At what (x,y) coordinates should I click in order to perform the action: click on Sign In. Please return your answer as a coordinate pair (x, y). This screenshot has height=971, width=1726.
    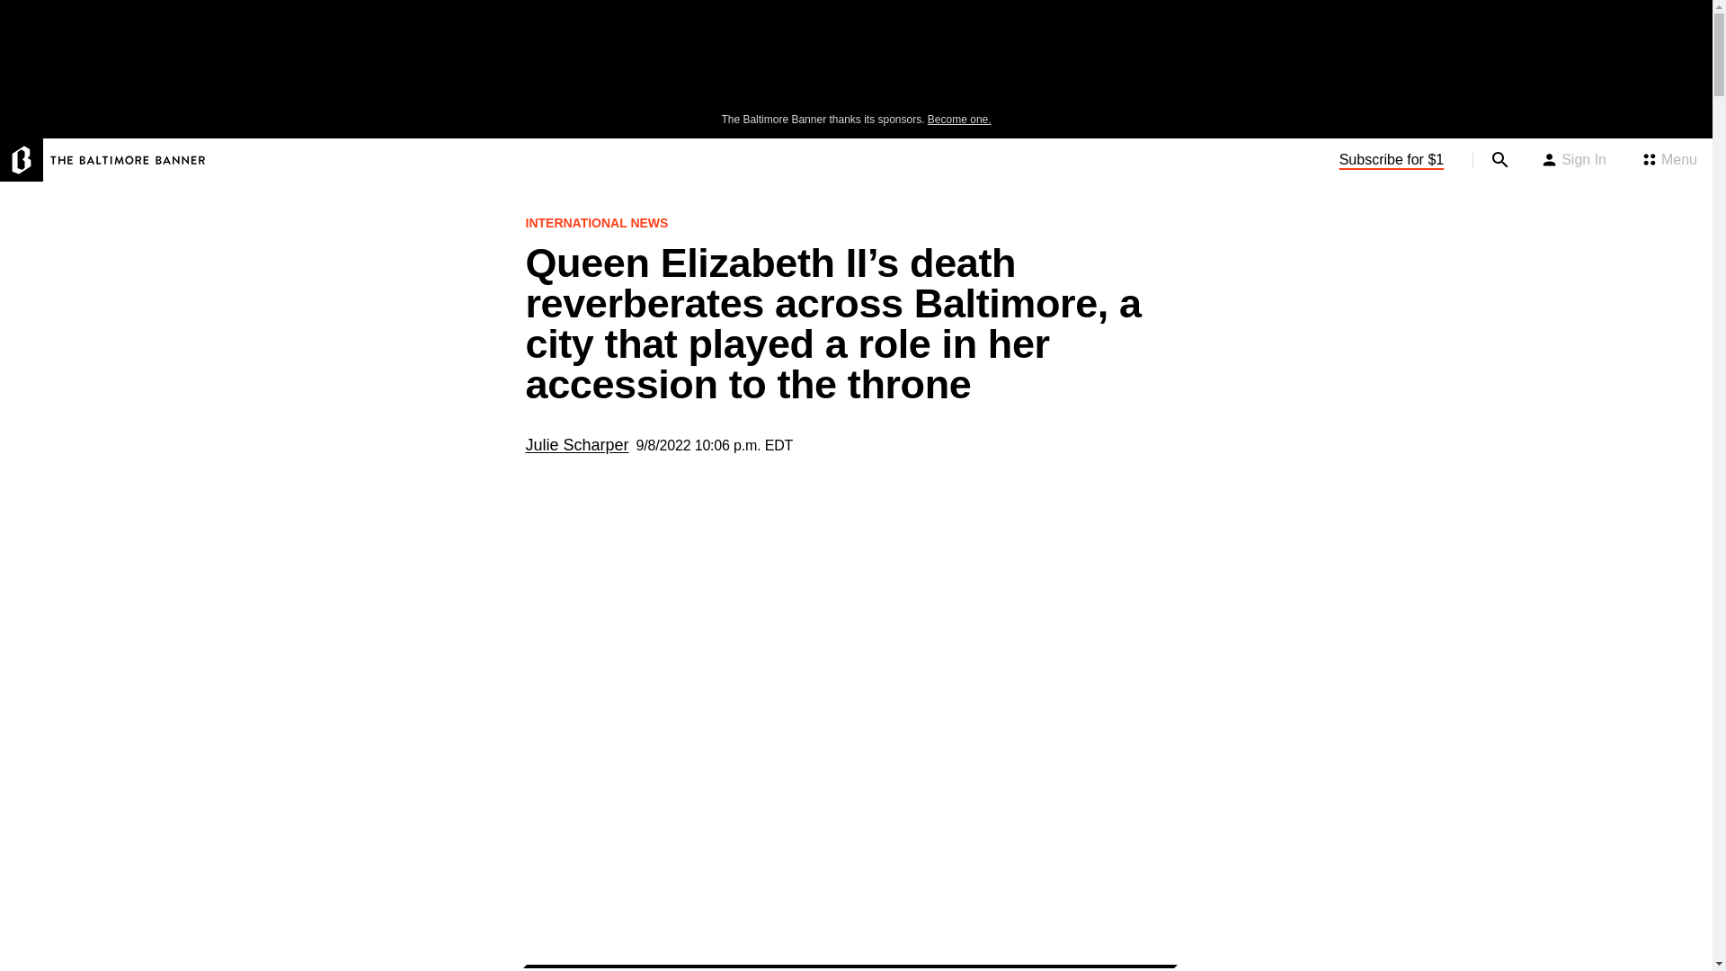
    Looking at the image, I should click on (1573, 160).